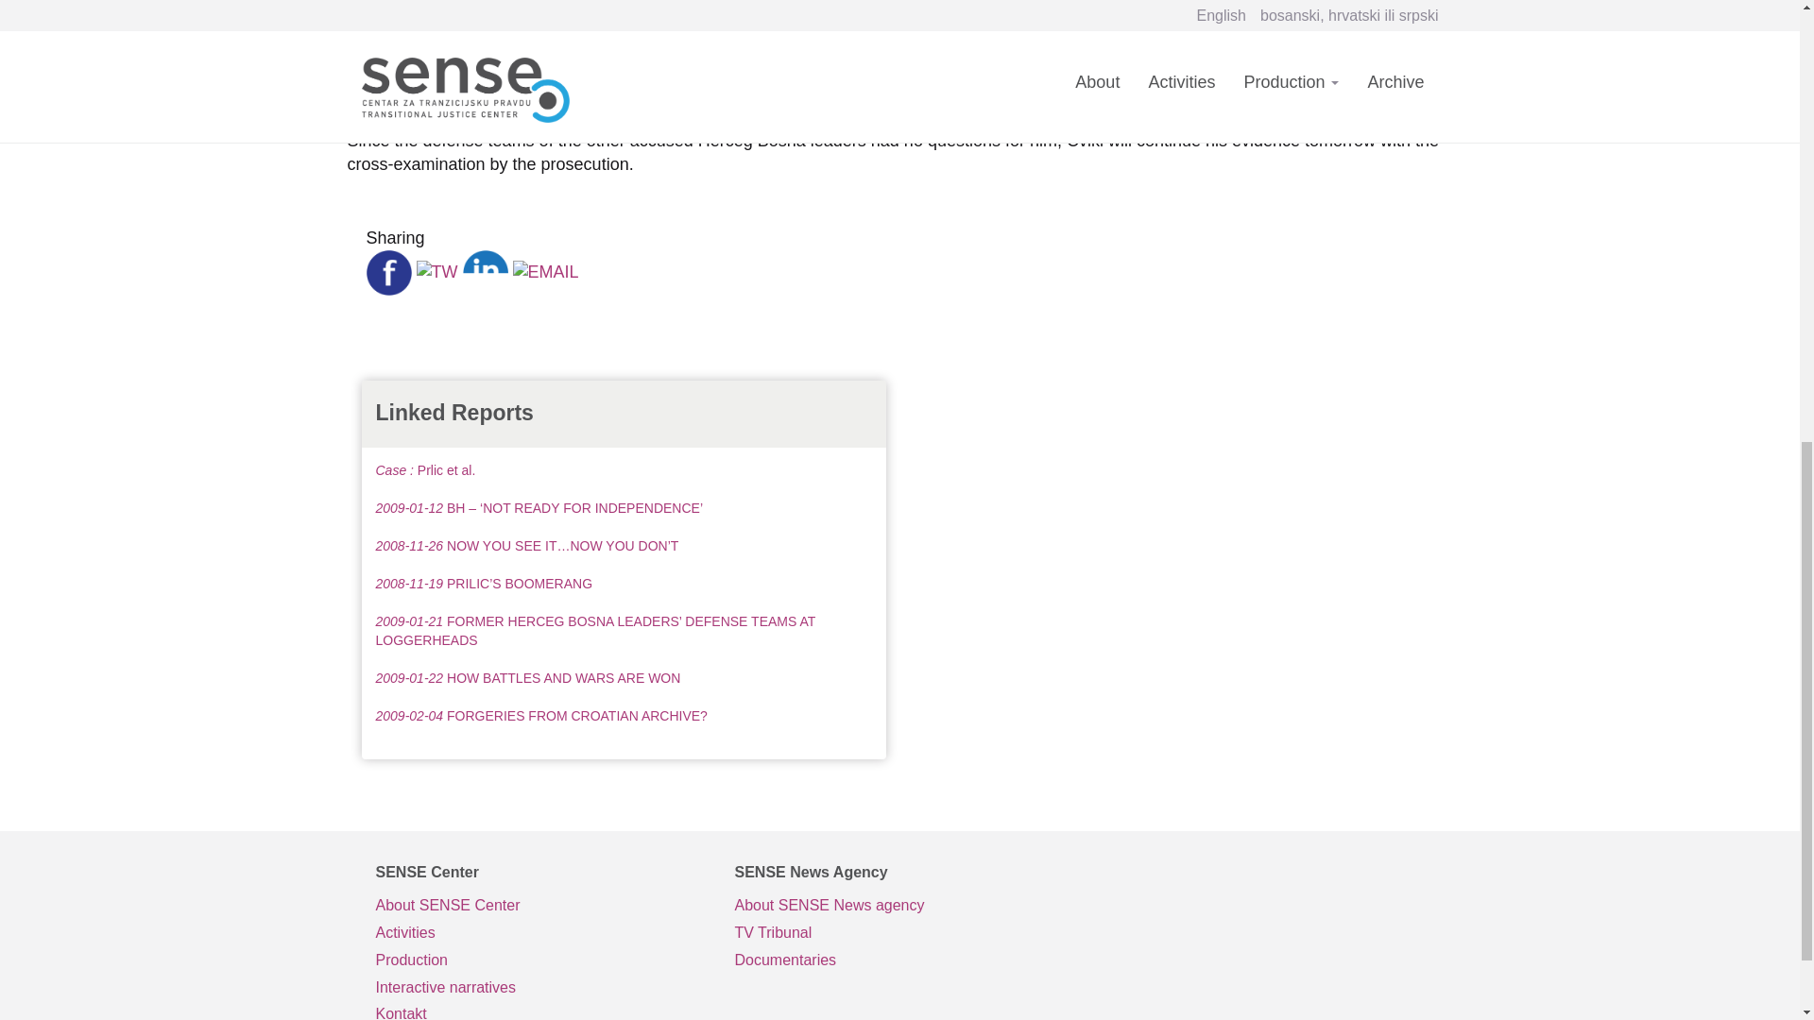 This screenshot has width=1814, height=1020. Describe the element at coordinates (899, 907) in the screenshot. I see `About SENSE News agency` at that location.